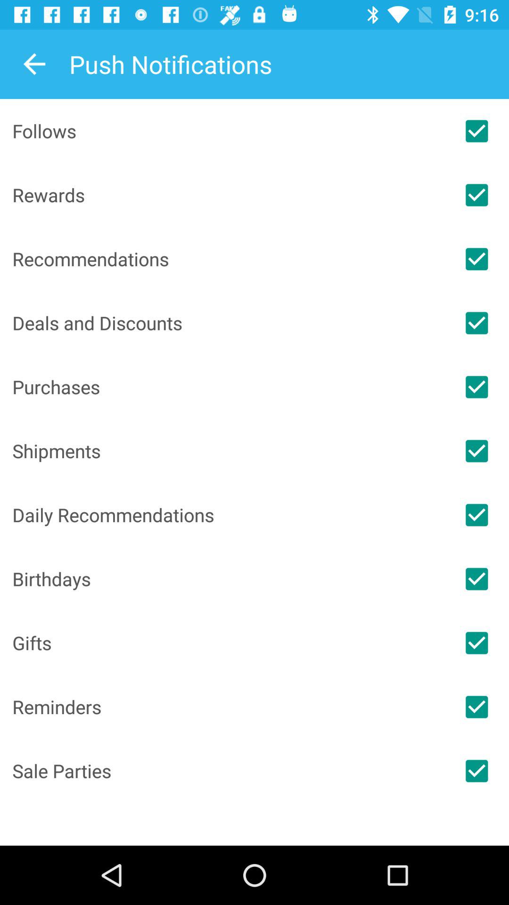 This screenshot has height=905, width=509. I want to click on select item above the birthdays item, so click(228, 515).